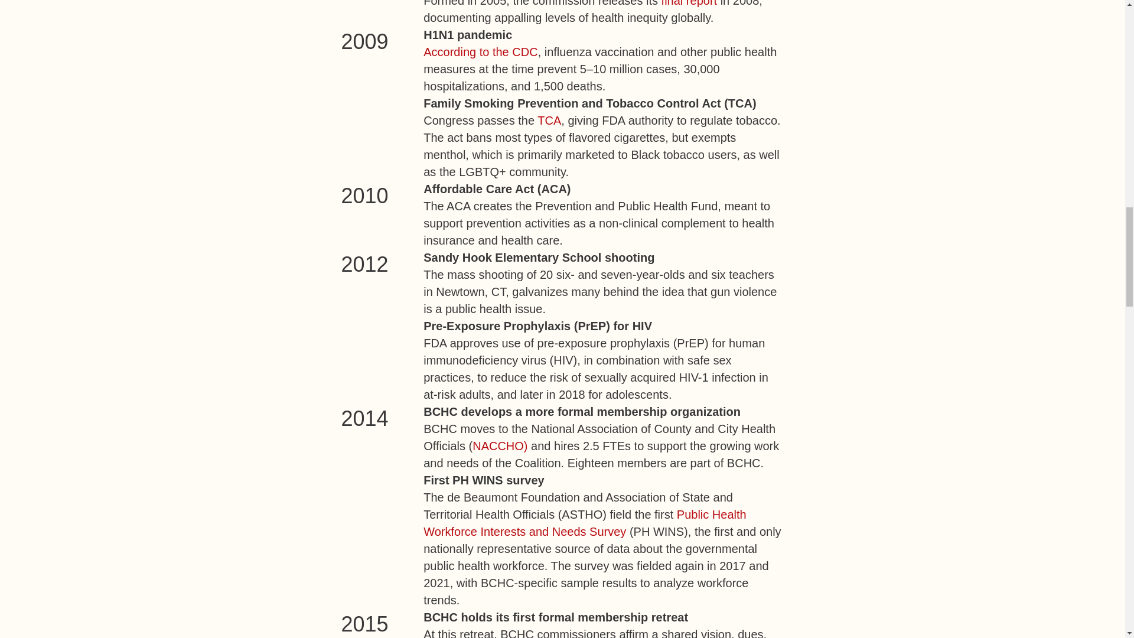 The width and height of the screenshot is (1134, 638). What do you see at coordinates (585, 523) in the screenshot?
I see `Public Health Workforce Interests and Needs Survey` at bounding box center [585, 523].